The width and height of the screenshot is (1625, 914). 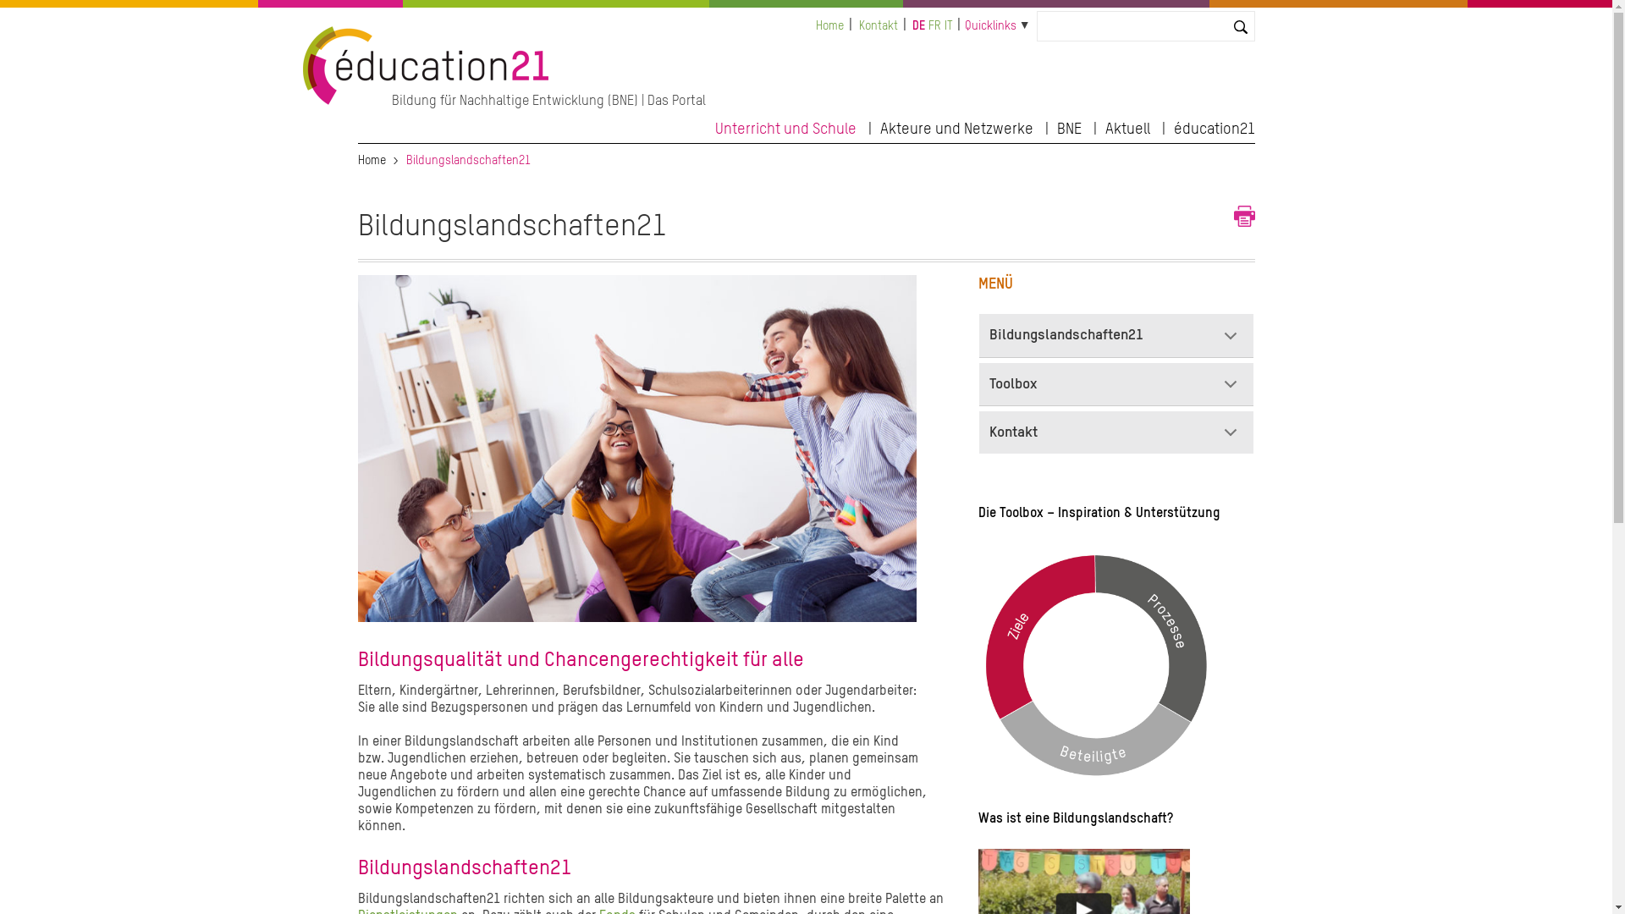 What do you see at coordinates (919, 26) in the screenshot?
I see `DE` at bounding box center [919, 26].